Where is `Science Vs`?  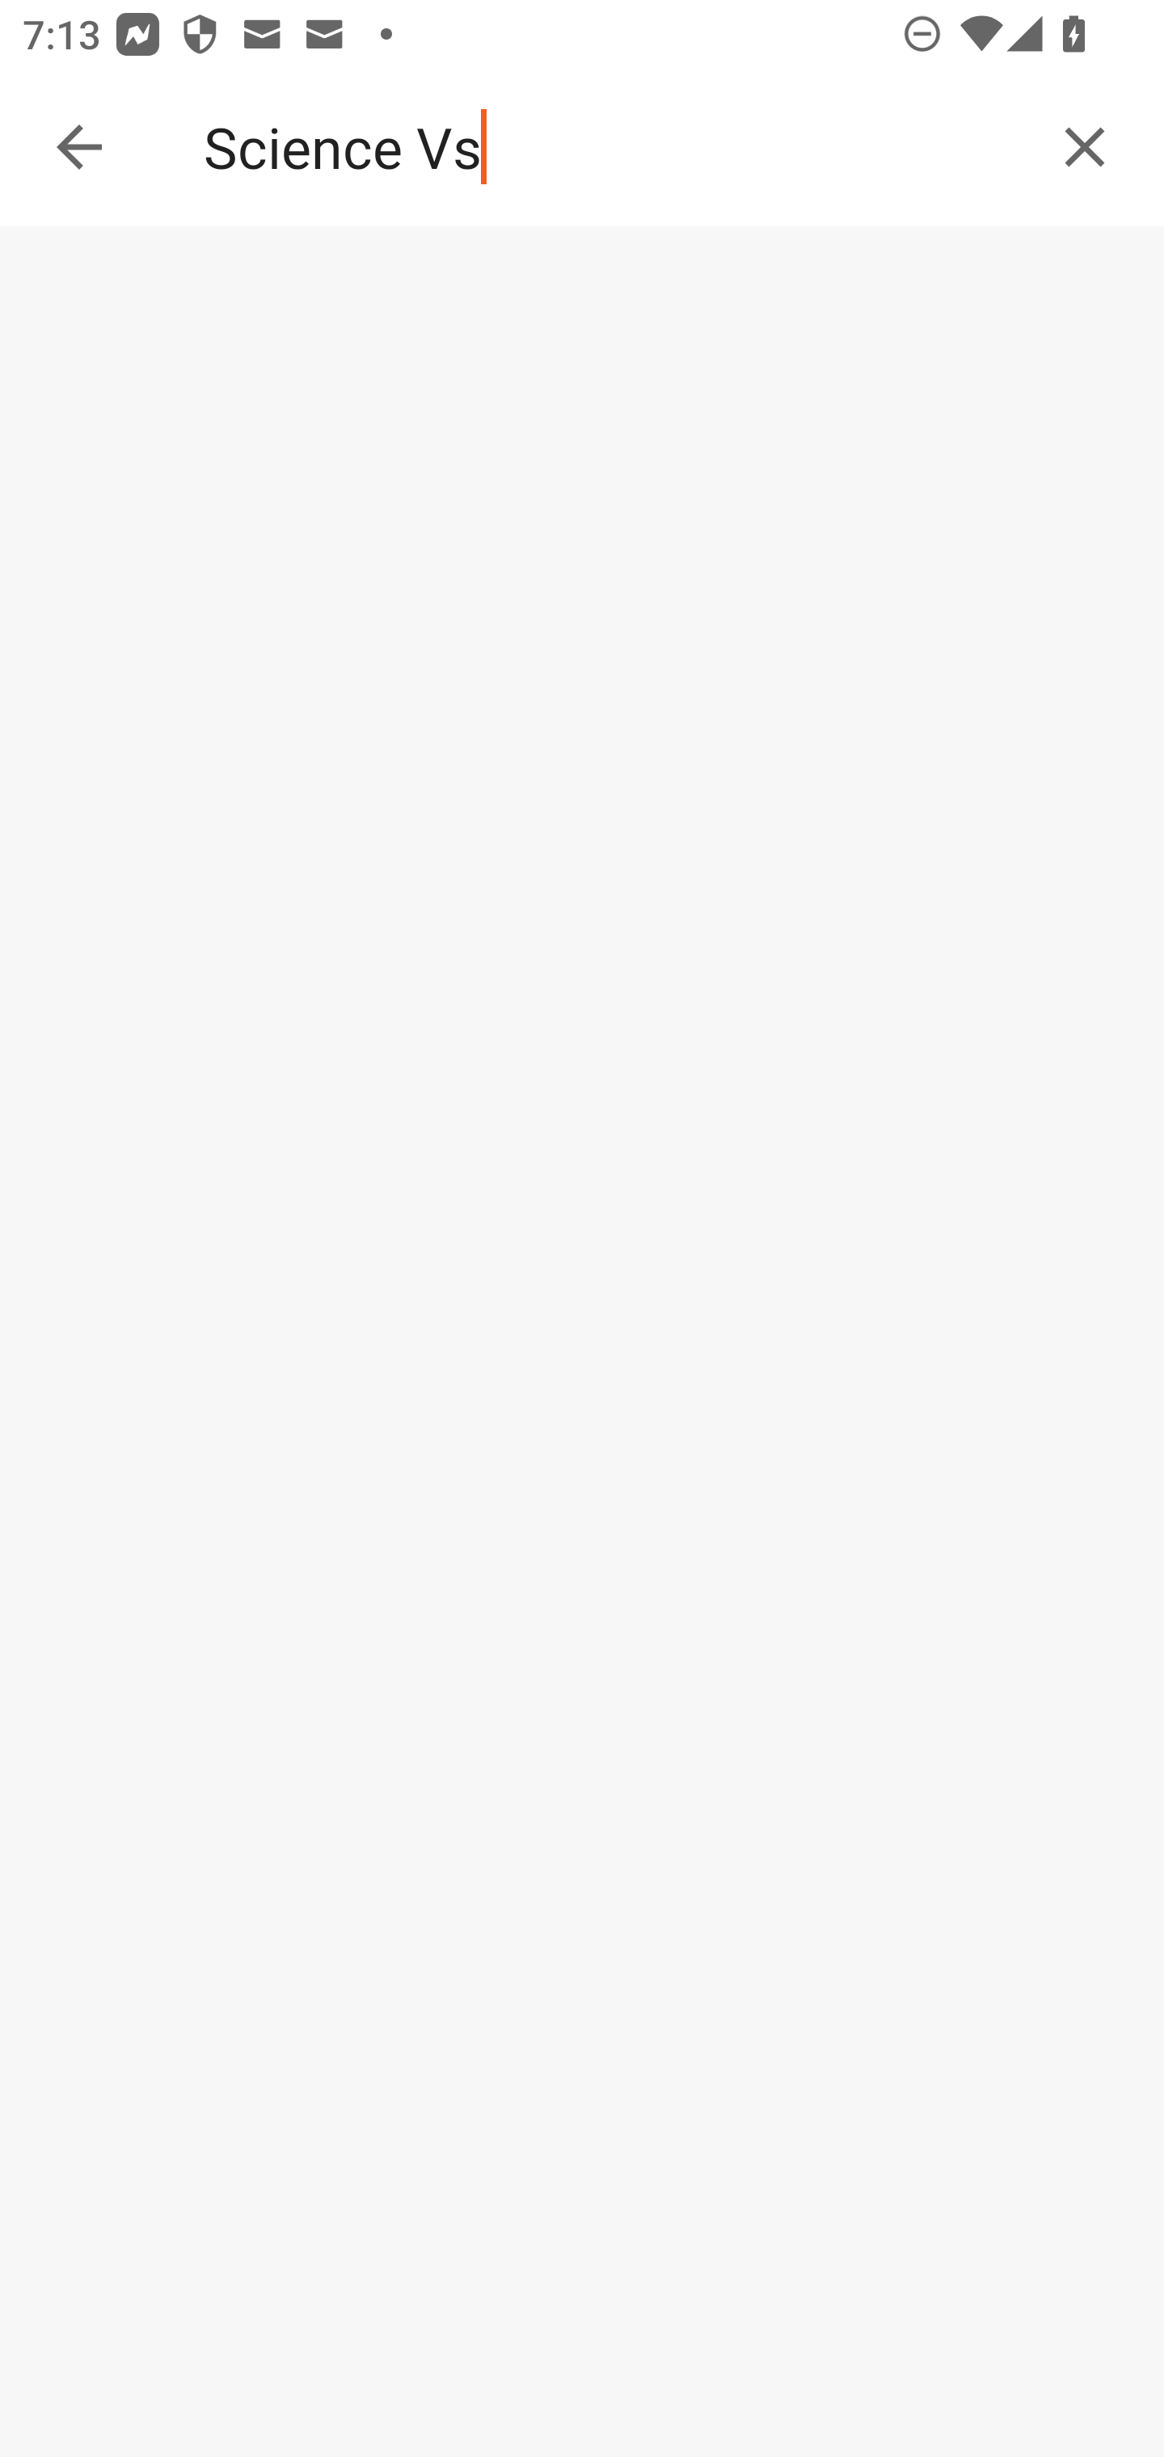 Science Vs is located at coordinates (615, 147).